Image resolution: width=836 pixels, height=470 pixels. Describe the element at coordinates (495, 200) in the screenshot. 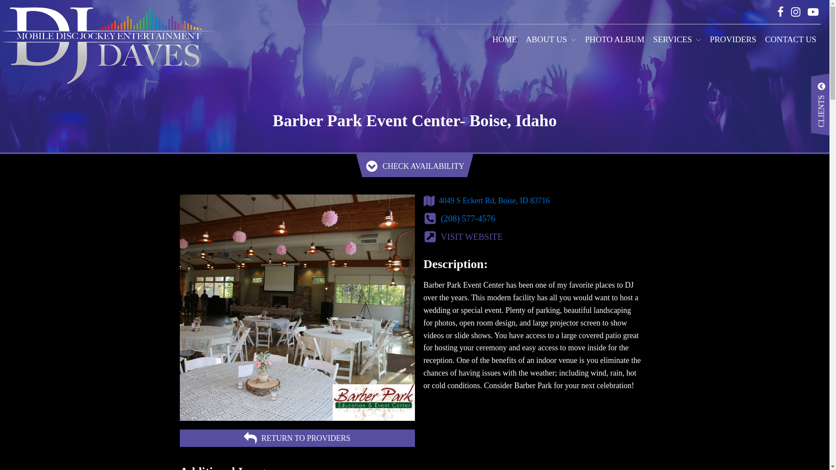

I see `4049 S Eckert Rd, Boise, ID 83716` at that location.